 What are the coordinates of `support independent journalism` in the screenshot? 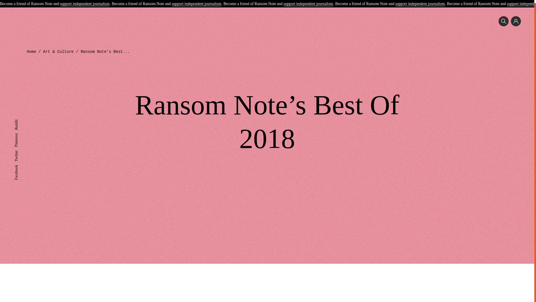 It's located at (196, 1).